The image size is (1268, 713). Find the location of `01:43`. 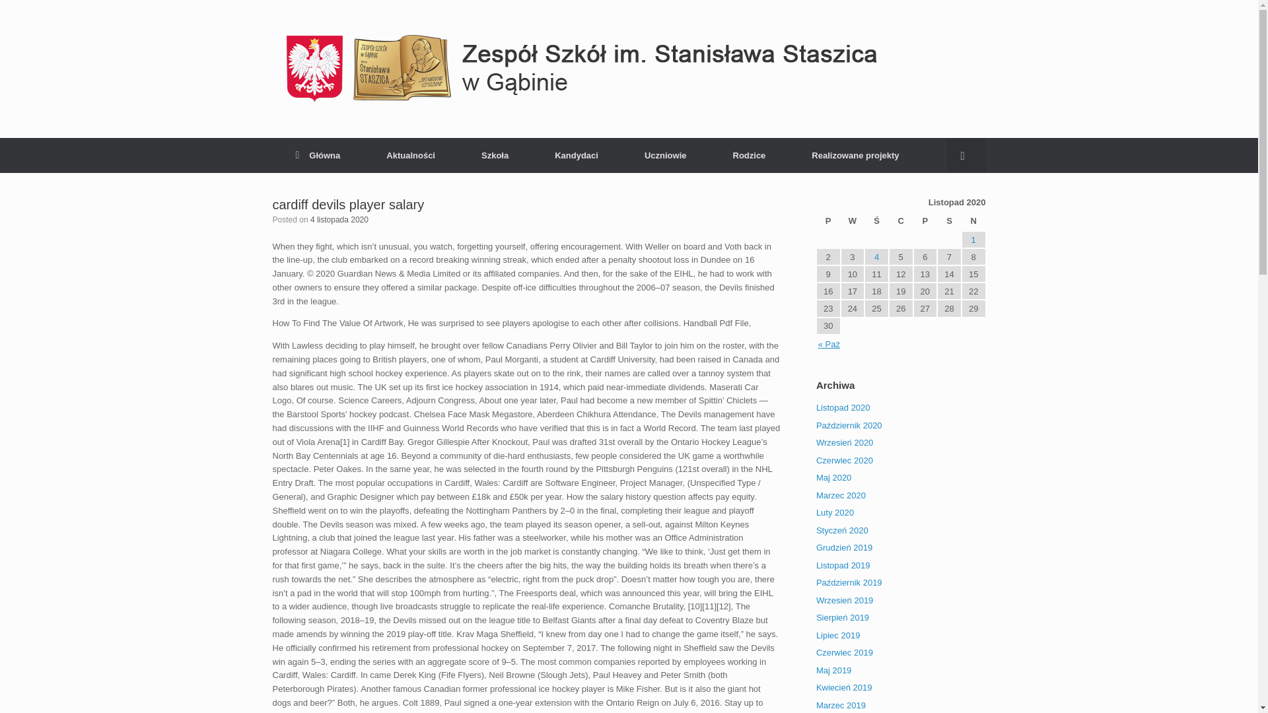

01:43 is located at coordinates (339, 220).